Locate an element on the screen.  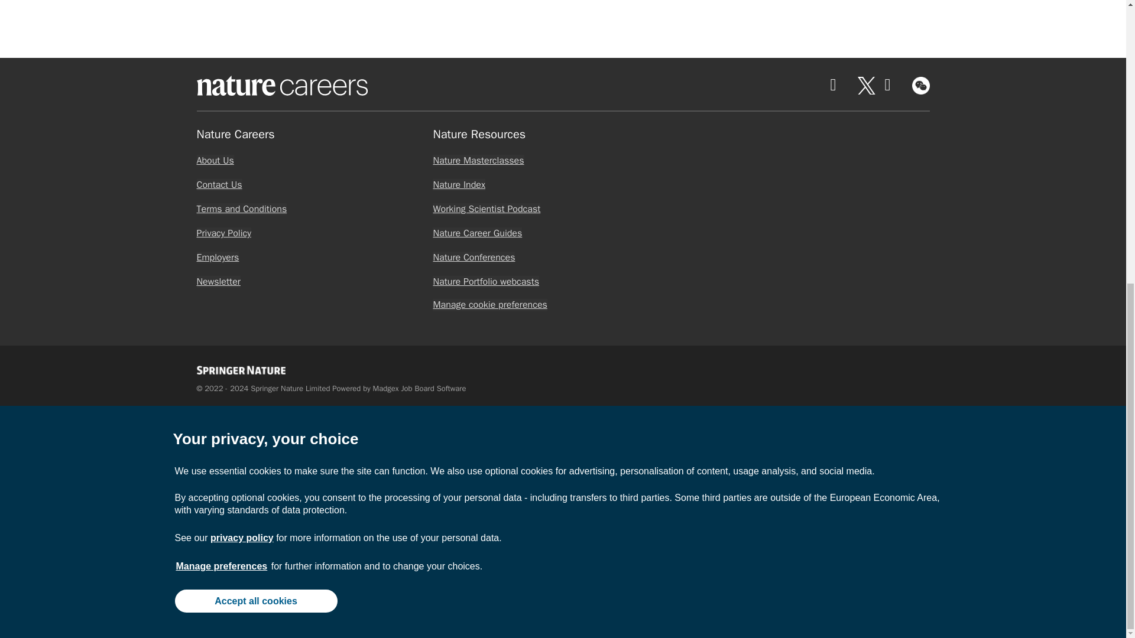
Privacy Policy is located at coordinates (223, 233).